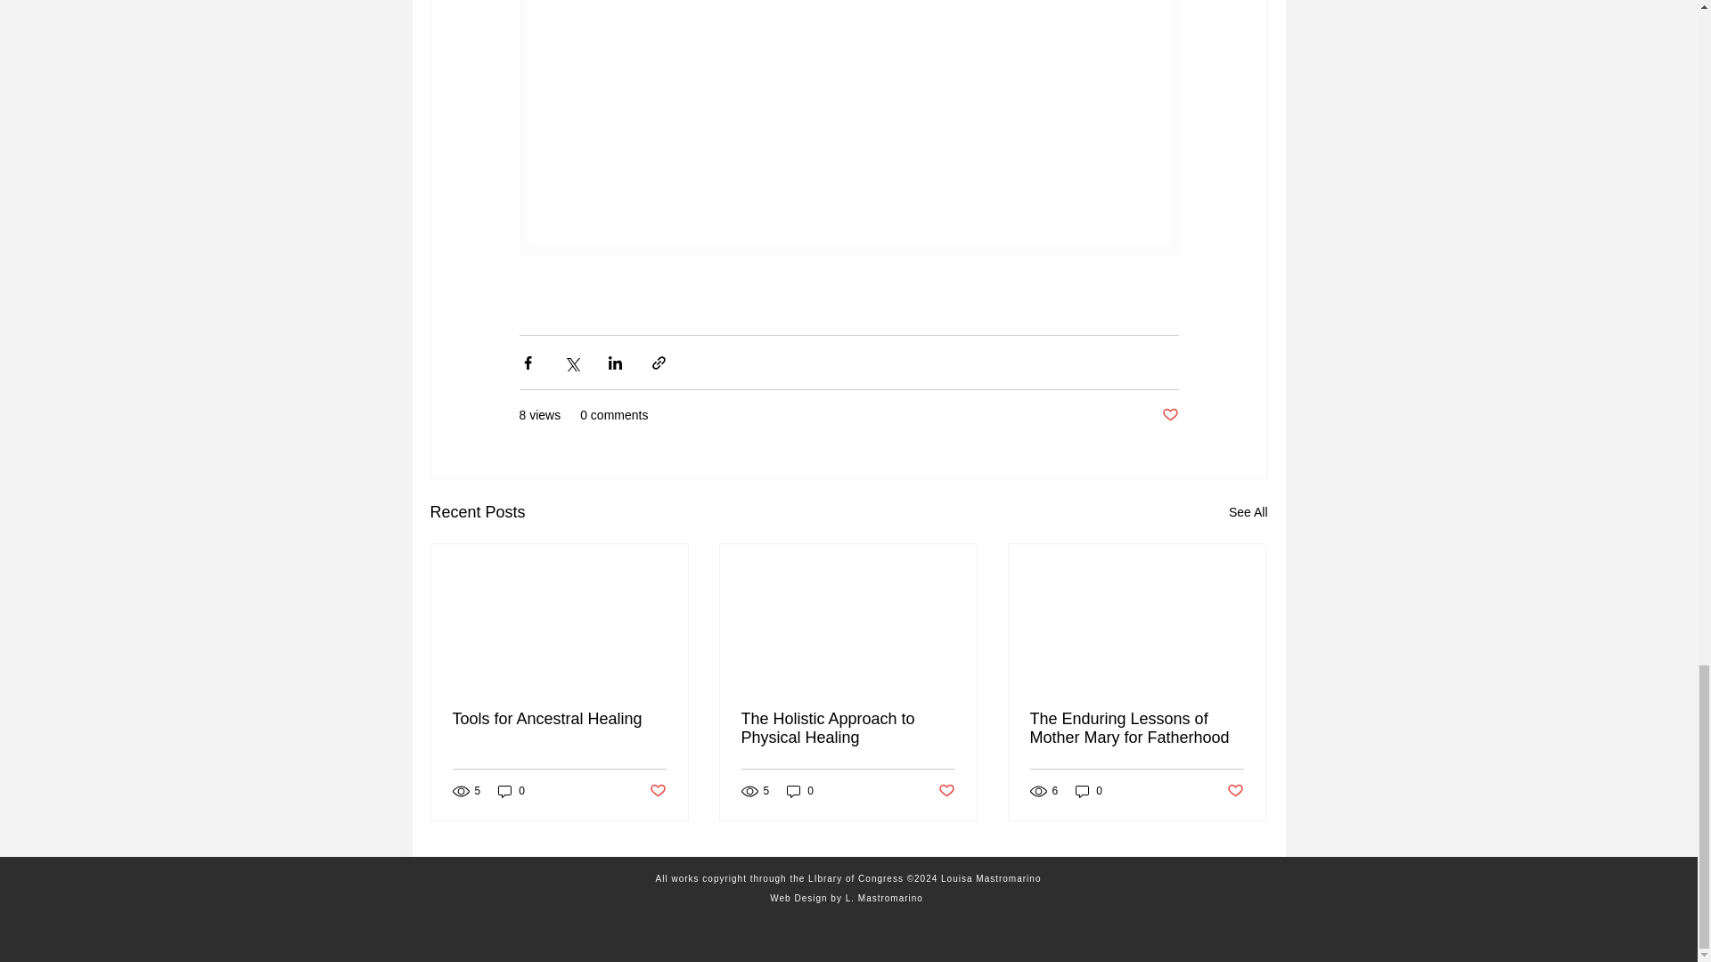 This screenshot has width=1711, height=962. Describe the element at coordinates (1089, 791) in the screenshot. I see `0` at that location.